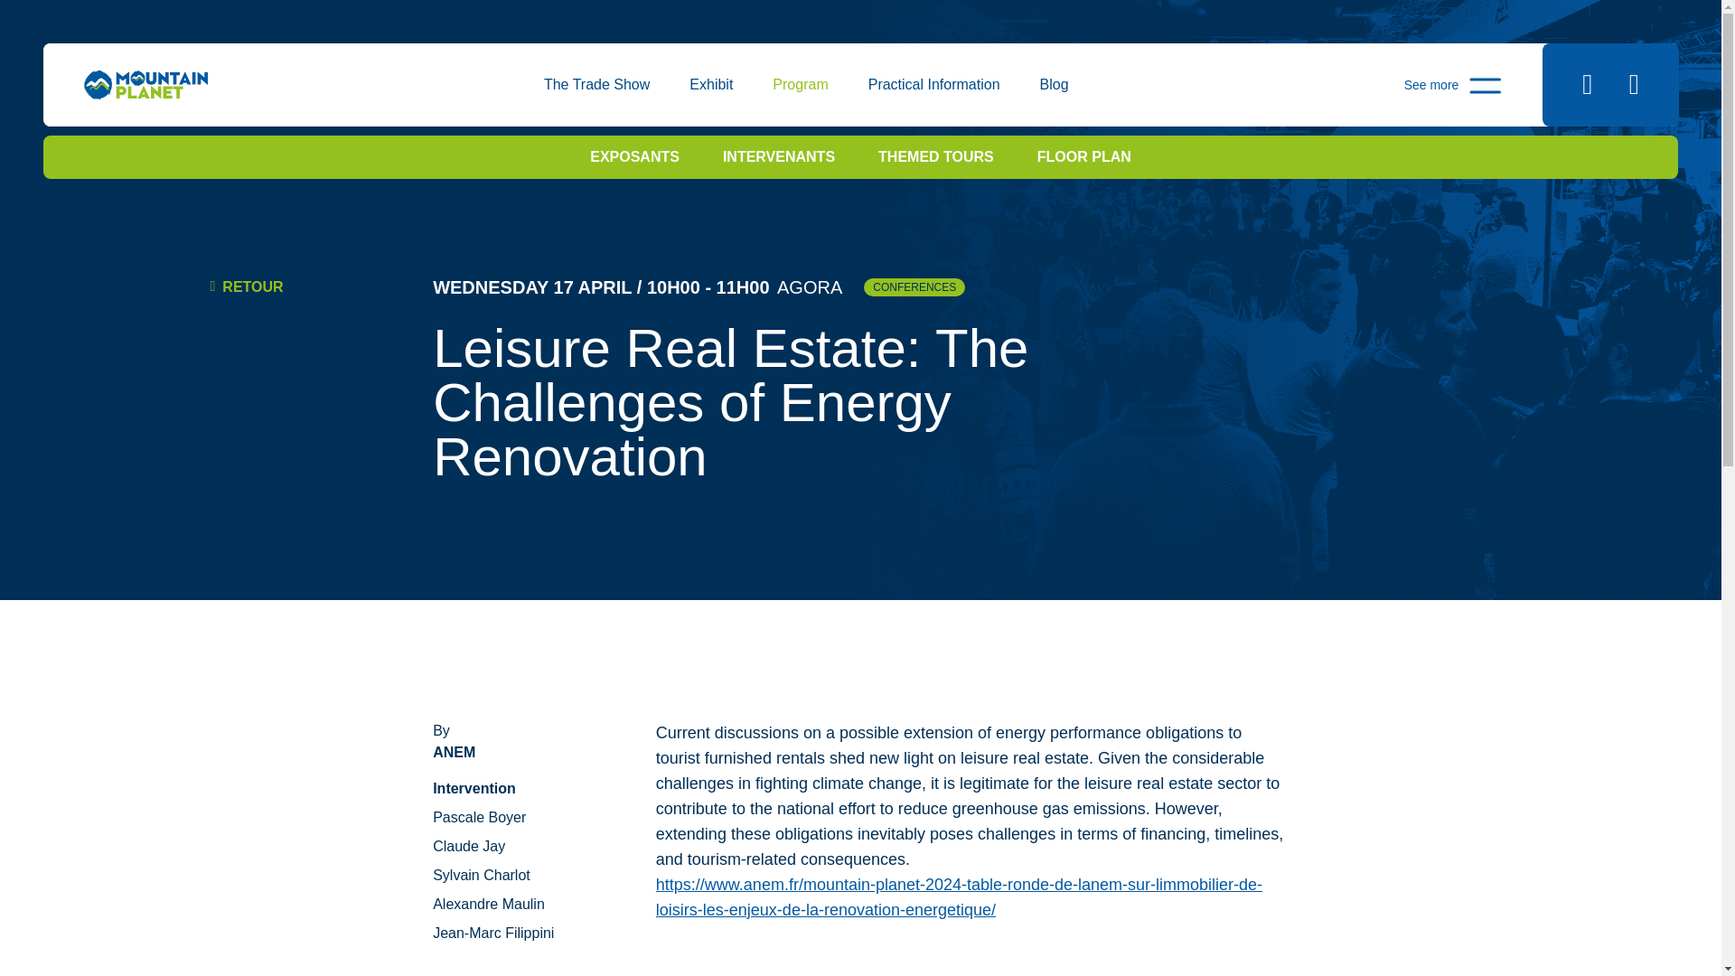  Describe the element at coordinates (1453, 84) in the screenshot. I see `See more` at that location.